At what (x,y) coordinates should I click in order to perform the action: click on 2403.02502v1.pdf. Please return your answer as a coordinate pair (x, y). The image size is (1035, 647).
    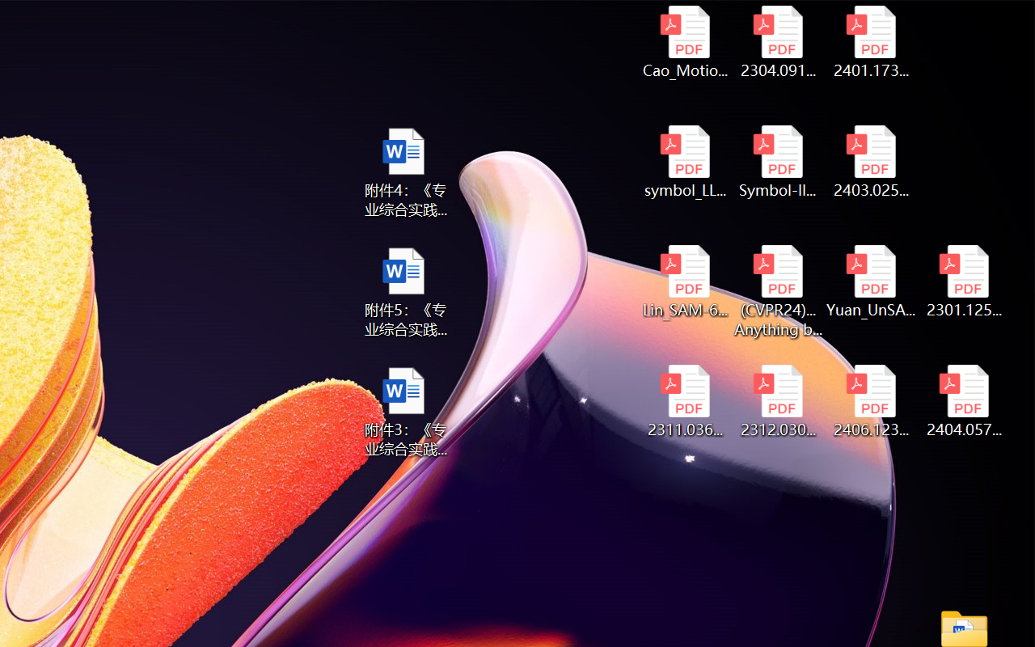
    Looking at the image, I should click on (872, 162).